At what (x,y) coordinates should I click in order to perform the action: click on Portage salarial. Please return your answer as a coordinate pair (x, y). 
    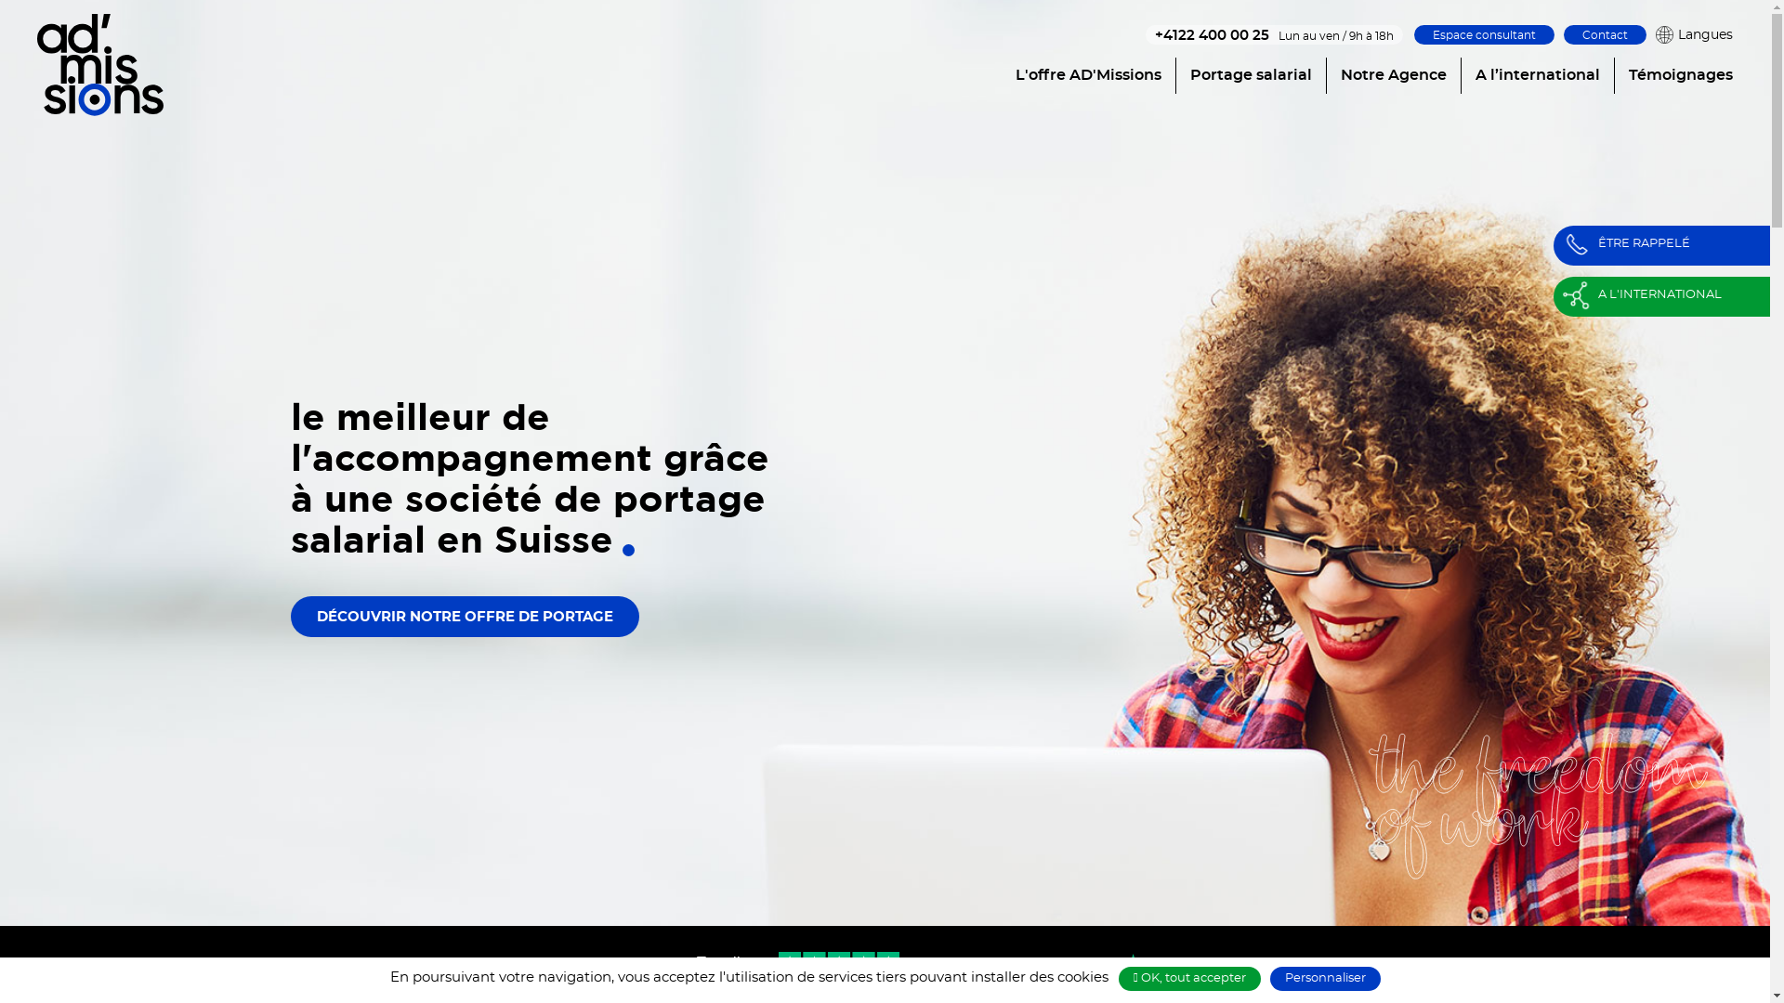
    Looking at the image, I should click on (1251, 76).